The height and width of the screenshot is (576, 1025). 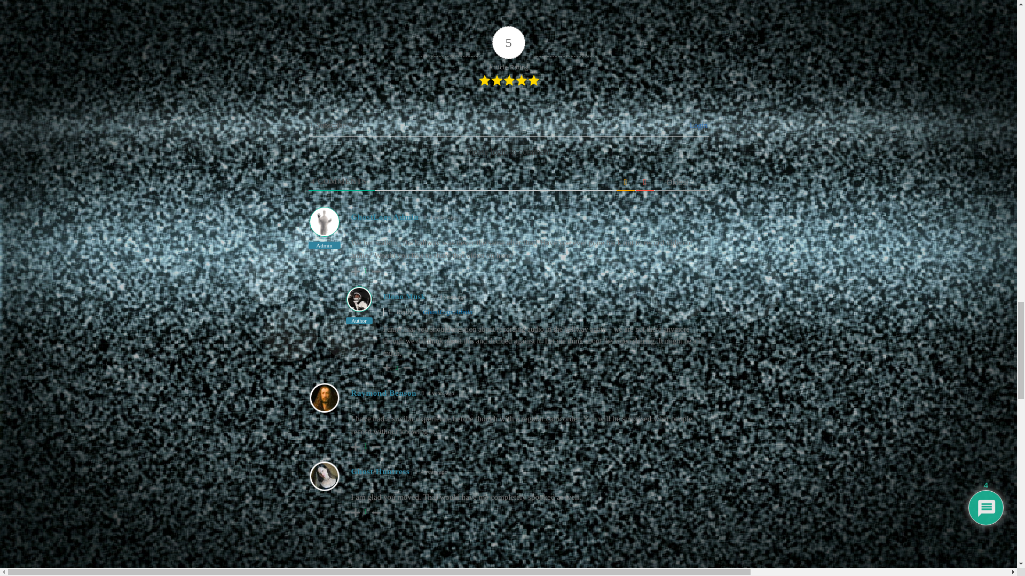 What do you see at coordinates (405, 297) in the screenshot?
I see `Elono Musk` at bounding box center [405, 297].